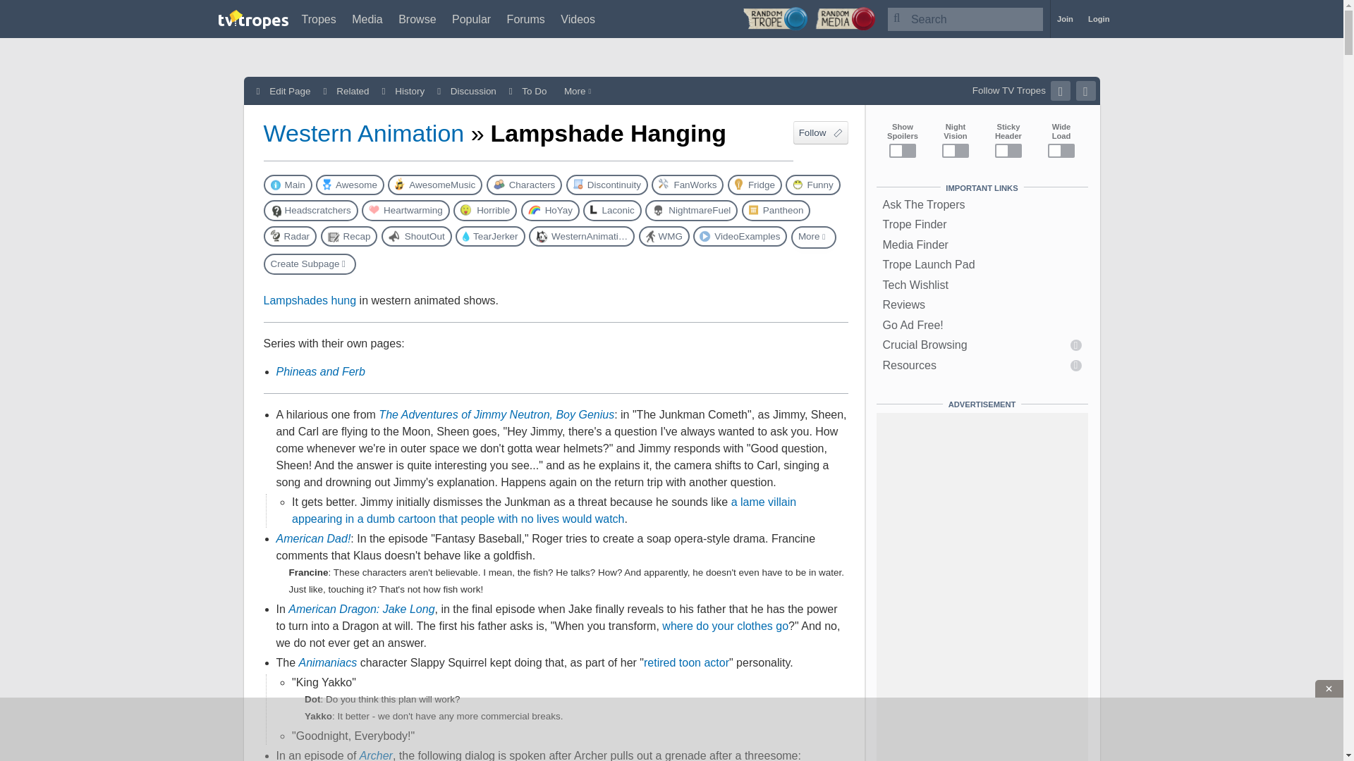 The height and width of the screenshot is (761, 1354). Describe the element at coordinates (671, 729) in the screenshot. I see `3rd party ad content` at that location.